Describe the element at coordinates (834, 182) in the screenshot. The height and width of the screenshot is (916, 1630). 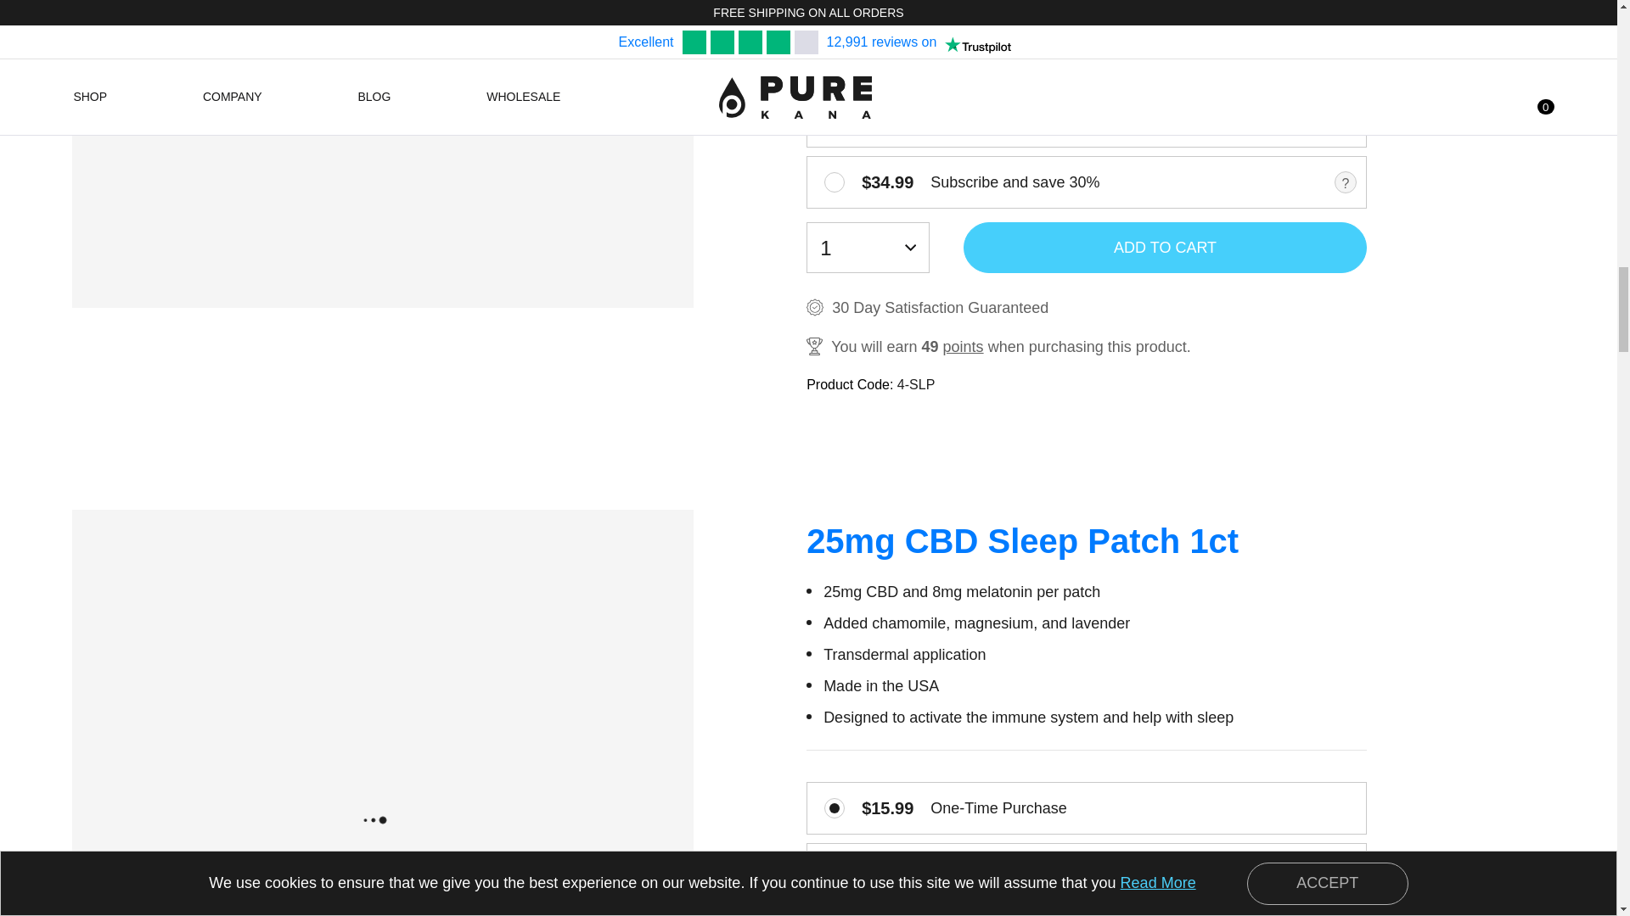
I see `1` at that location.